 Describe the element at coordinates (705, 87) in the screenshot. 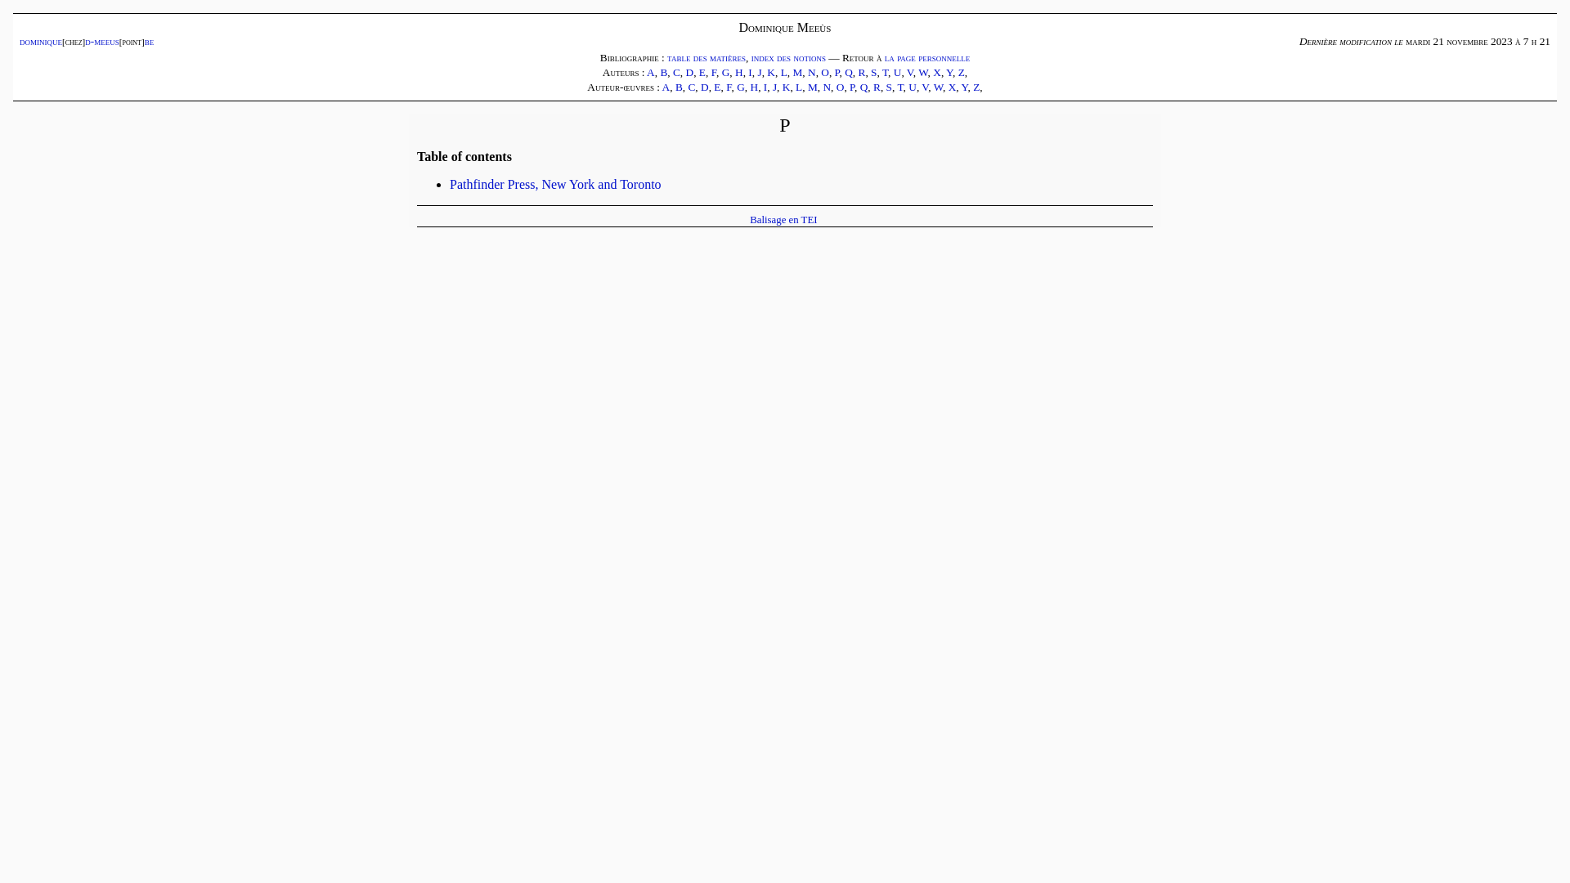

I see `D` at that location.